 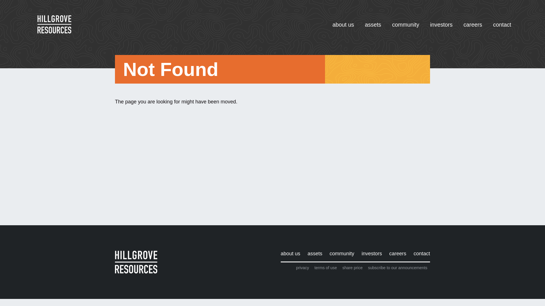 I want to click on community, so click(x=406, y=27).